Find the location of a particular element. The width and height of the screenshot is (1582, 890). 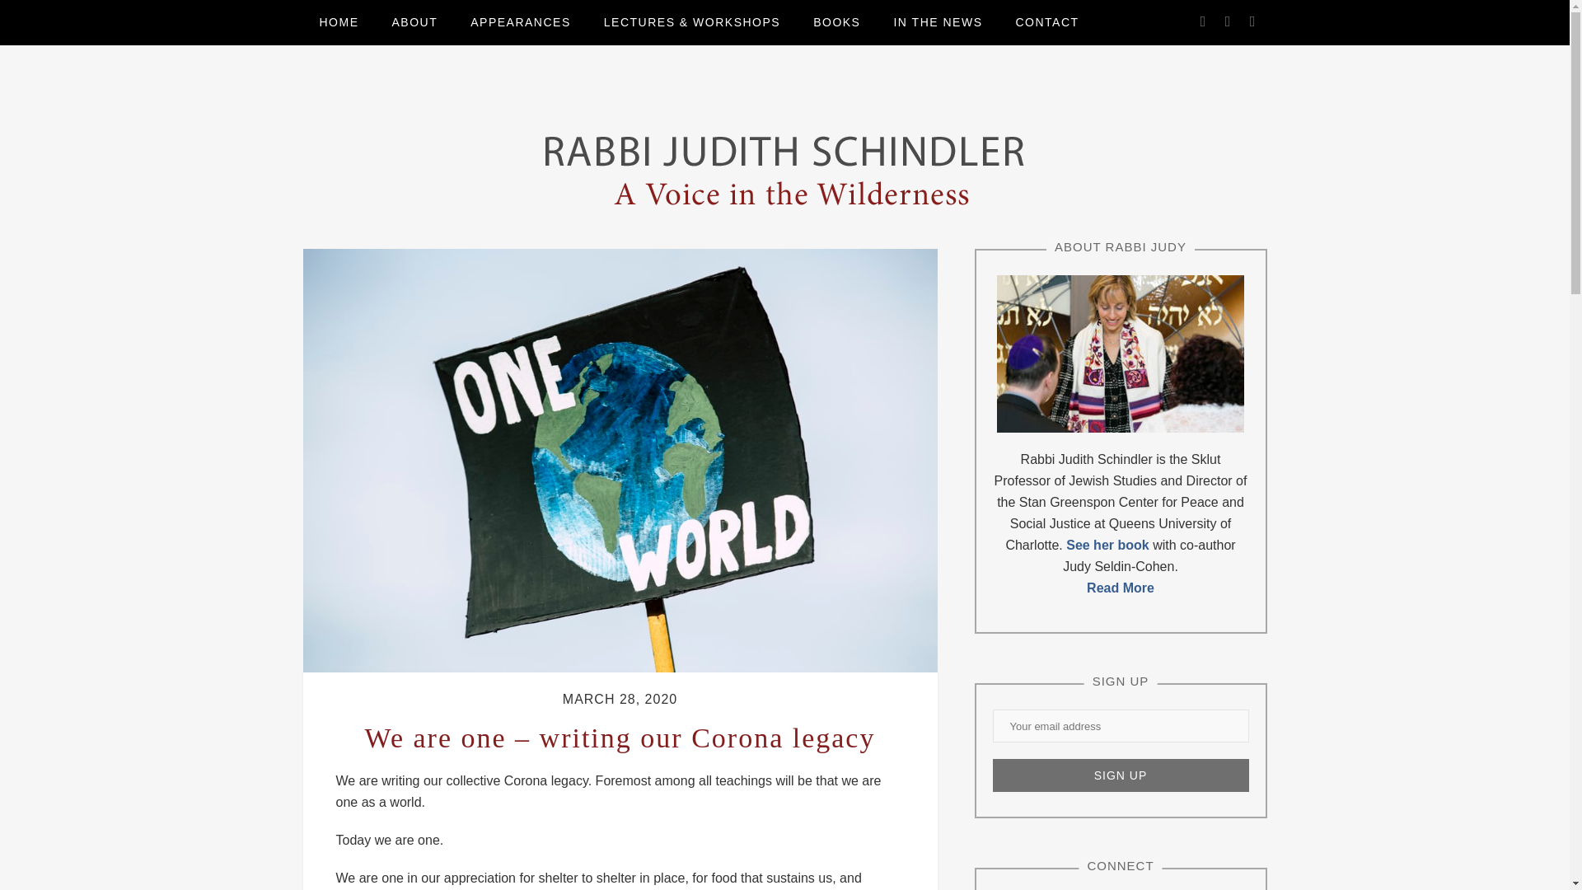

CONTACT is located at coordinates (1046, 23).